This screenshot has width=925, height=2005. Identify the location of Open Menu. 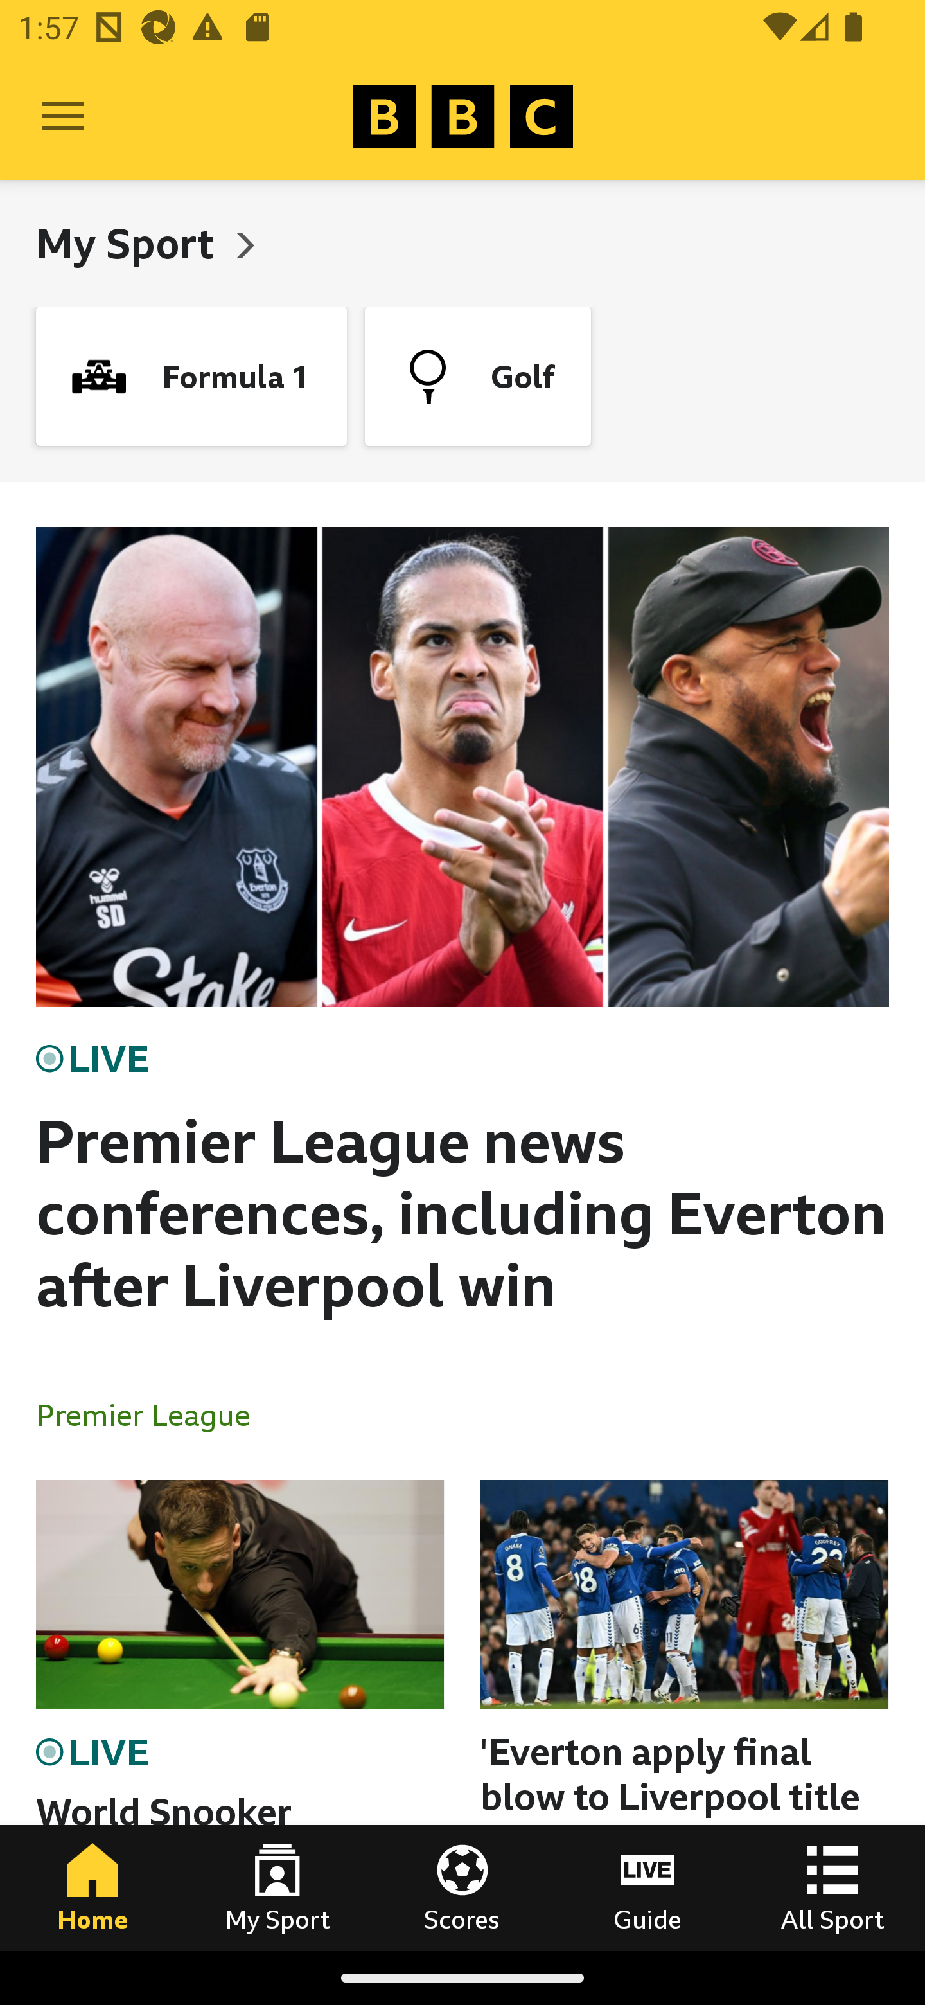
(63, 117).